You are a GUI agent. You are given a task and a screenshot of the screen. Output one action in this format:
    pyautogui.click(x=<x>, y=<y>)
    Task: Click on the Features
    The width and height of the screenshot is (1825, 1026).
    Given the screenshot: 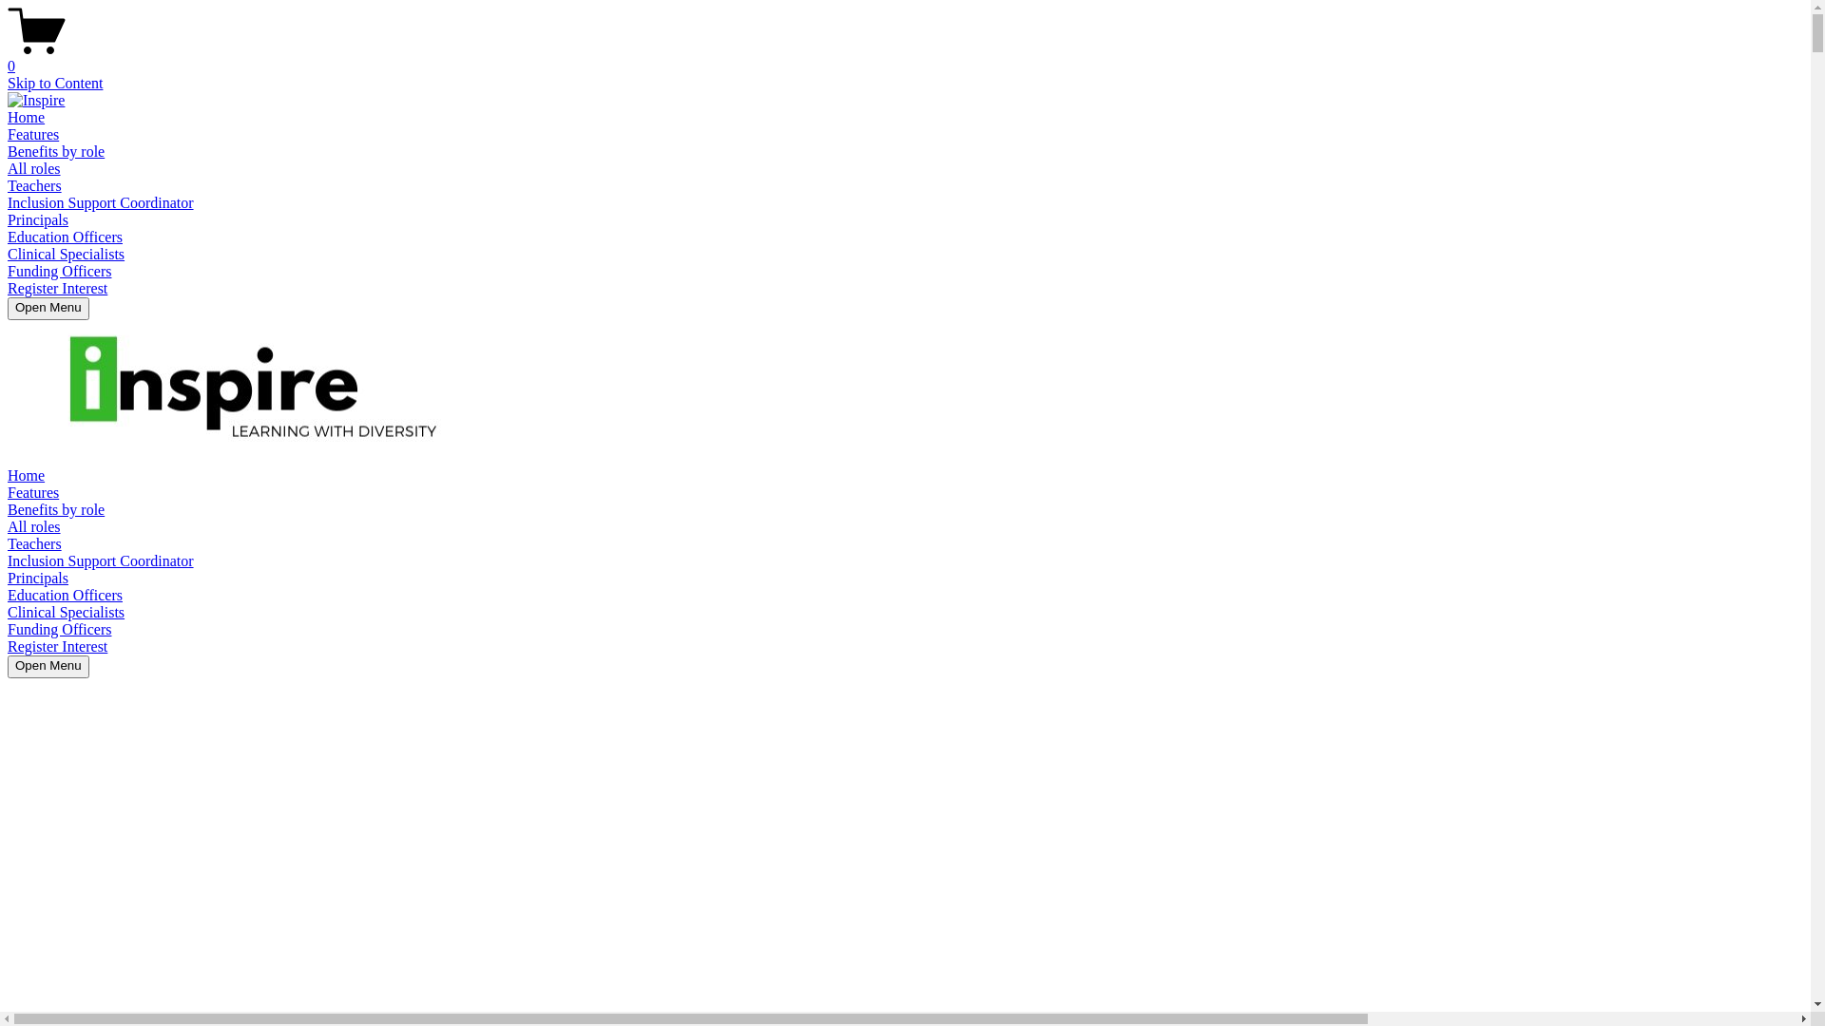 What is the action you would take?
    pyautogui.click(x=33, y=492)
    